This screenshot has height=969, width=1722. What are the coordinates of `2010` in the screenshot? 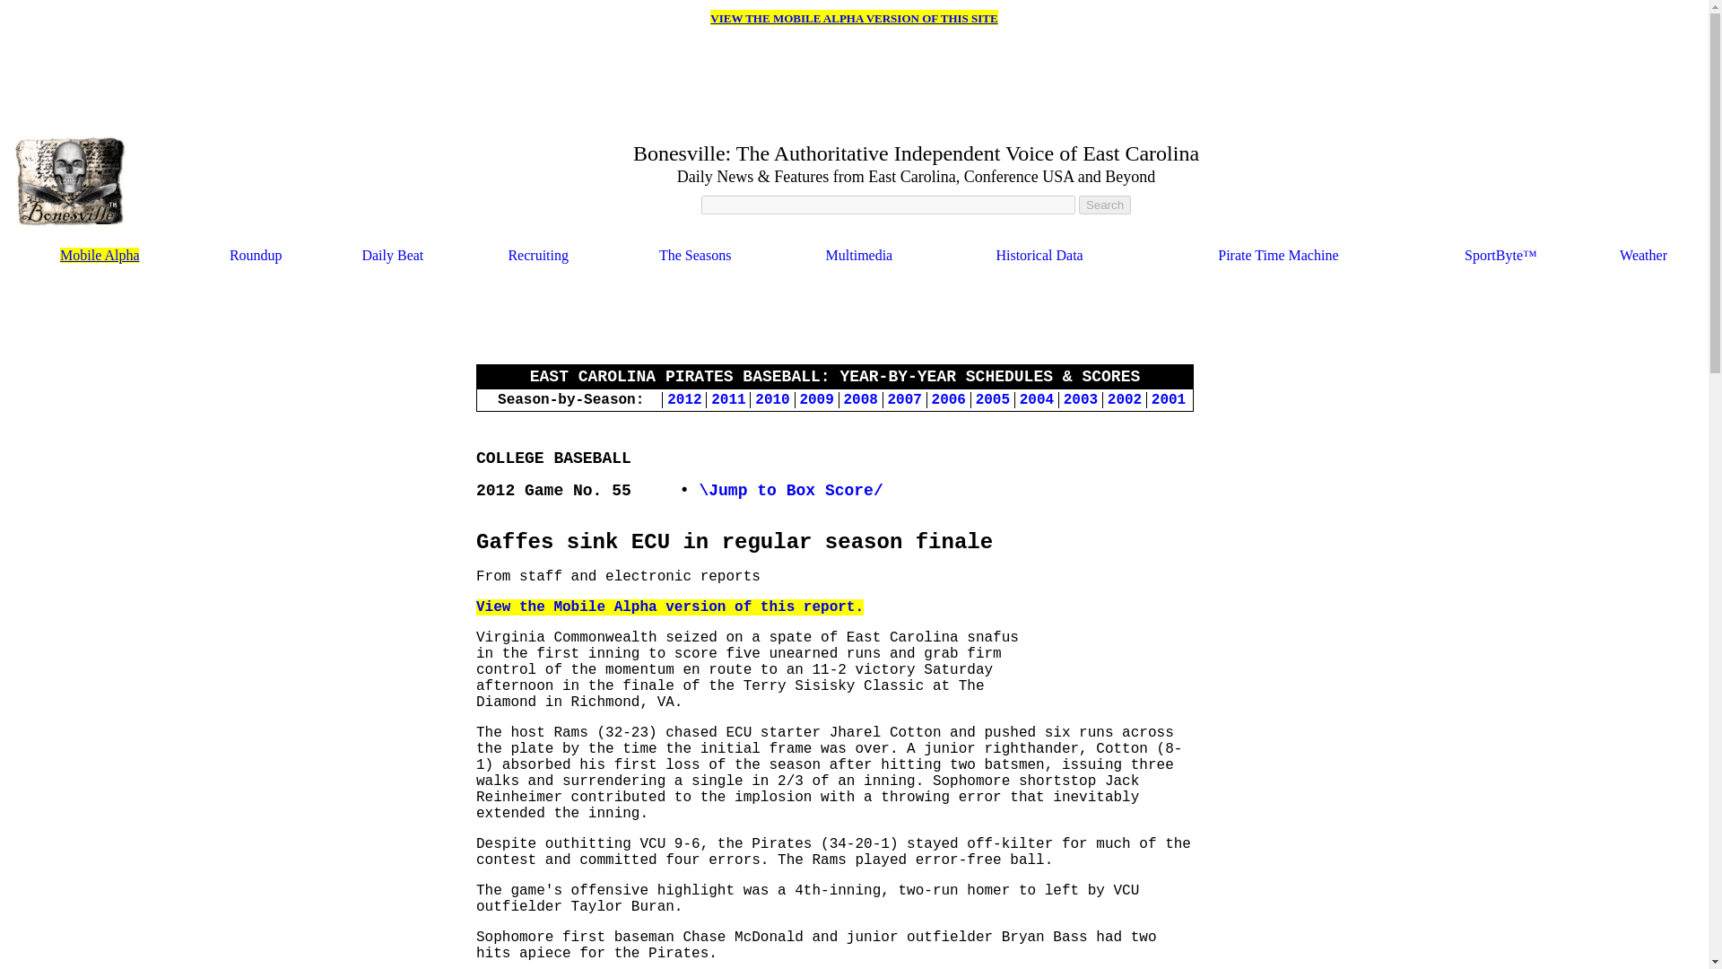 It's located at (771, 398).